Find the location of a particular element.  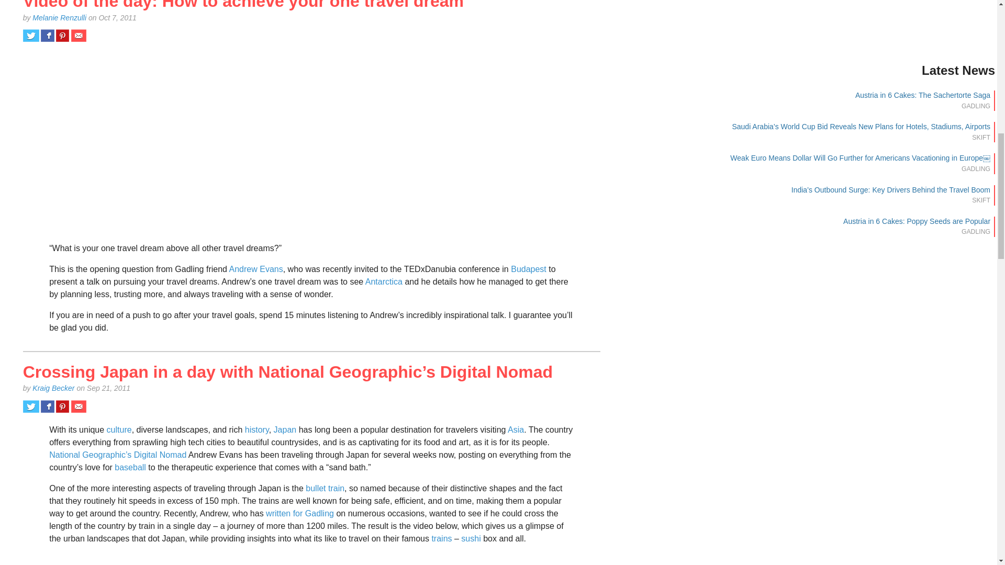

Share on Pinterest is located at coordinates (63, 406).